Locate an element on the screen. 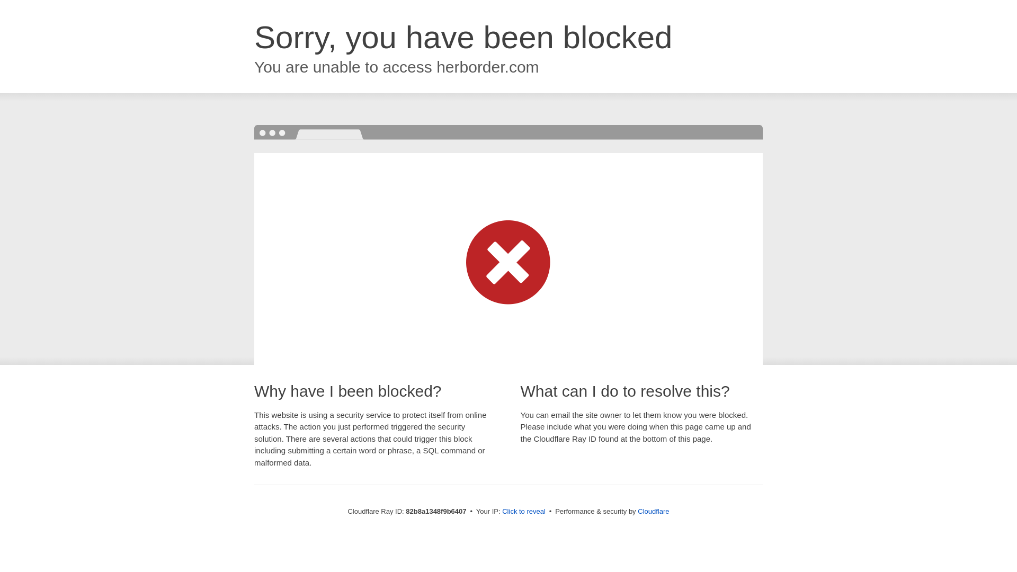 The width and height of the screenshot is (1017, 572). Click to reveal is located at coordinates (524, 512).